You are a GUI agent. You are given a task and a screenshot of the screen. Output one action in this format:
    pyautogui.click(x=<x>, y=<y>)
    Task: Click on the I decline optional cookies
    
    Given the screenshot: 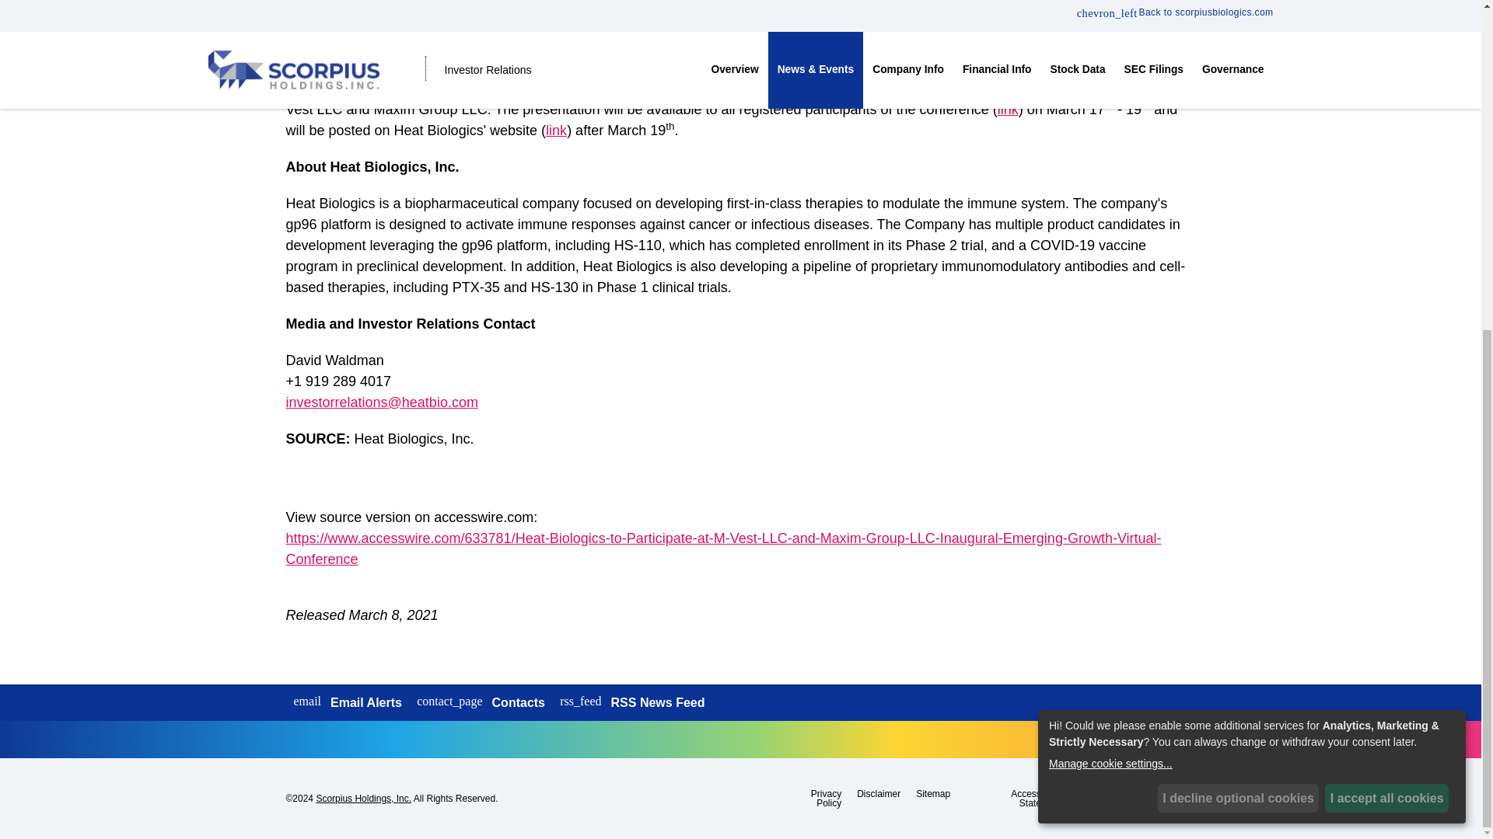 What is the action you would take?
    pyautogui.click(x=1239, y=261)
    